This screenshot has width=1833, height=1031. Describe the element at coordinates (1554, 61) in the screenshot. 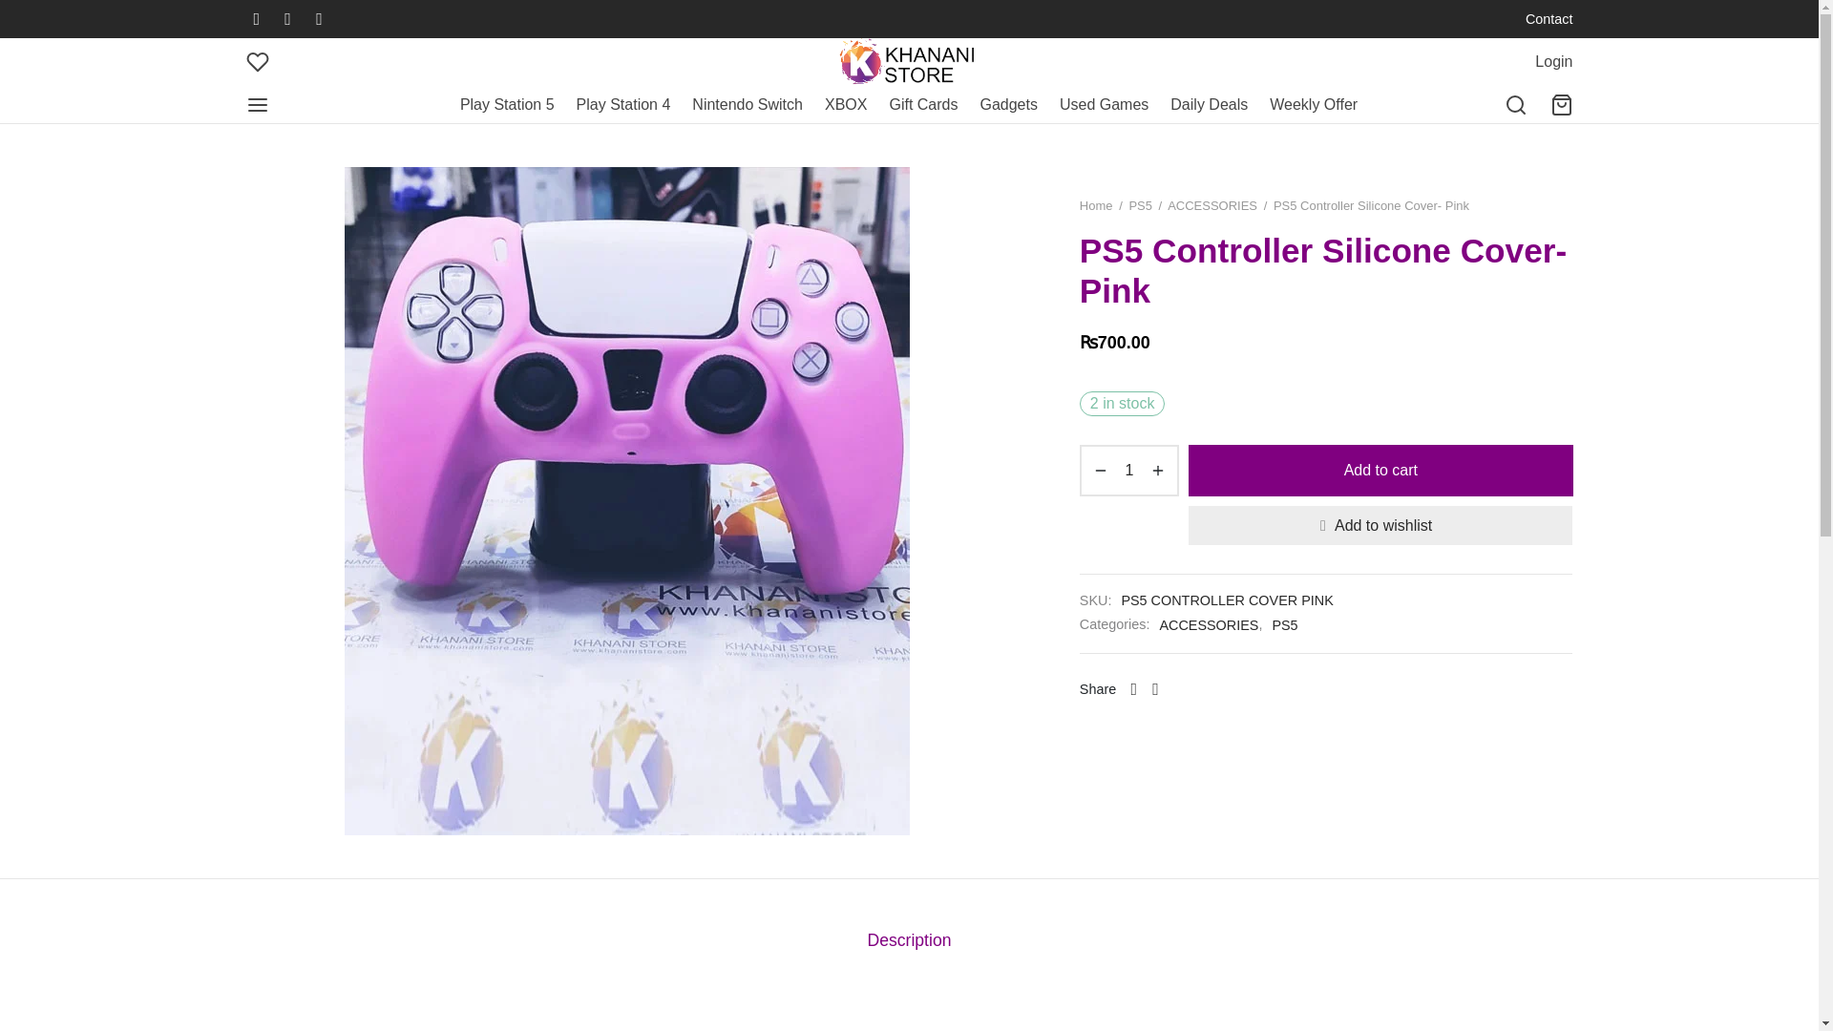

I see `Login` at that location.